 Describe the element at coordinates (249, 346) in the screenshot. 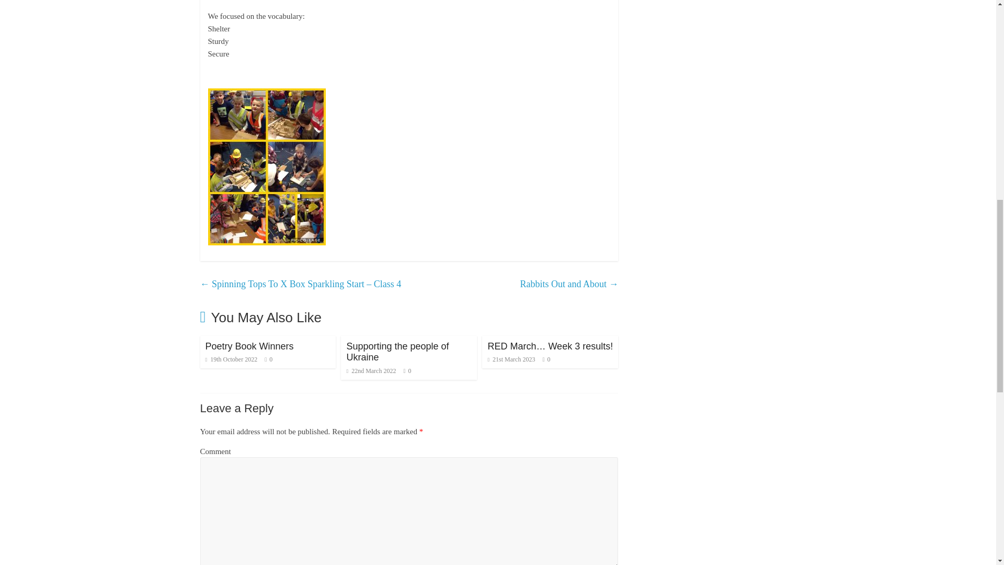

I see `Poetry Book Winners` at that location.